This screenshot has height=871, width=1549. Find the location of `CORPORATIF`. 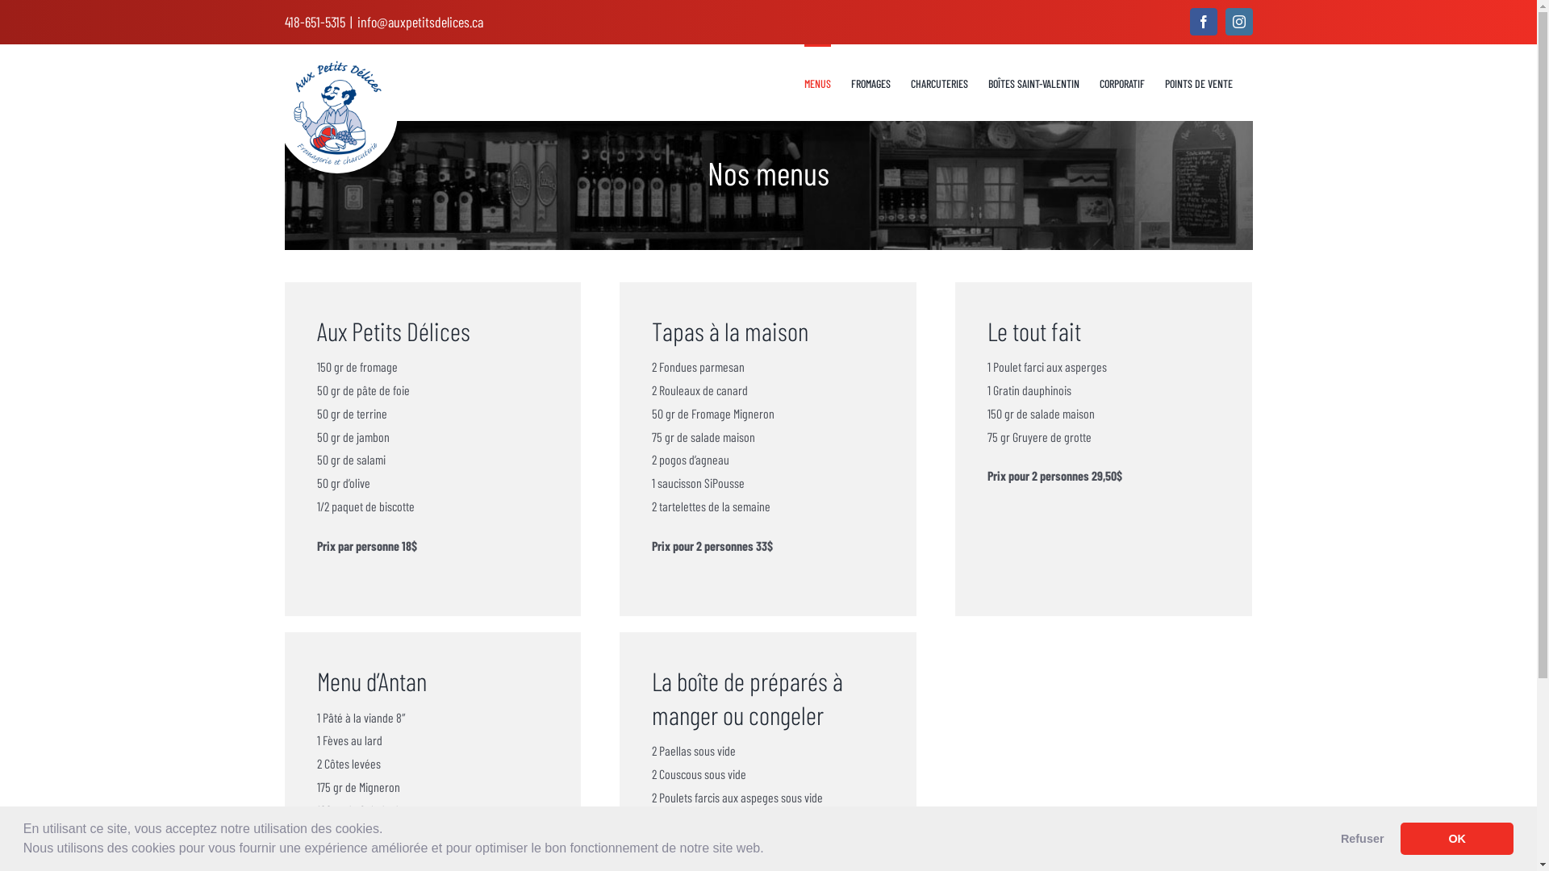

CORPORATIF is located at coordinates (1121, 82).